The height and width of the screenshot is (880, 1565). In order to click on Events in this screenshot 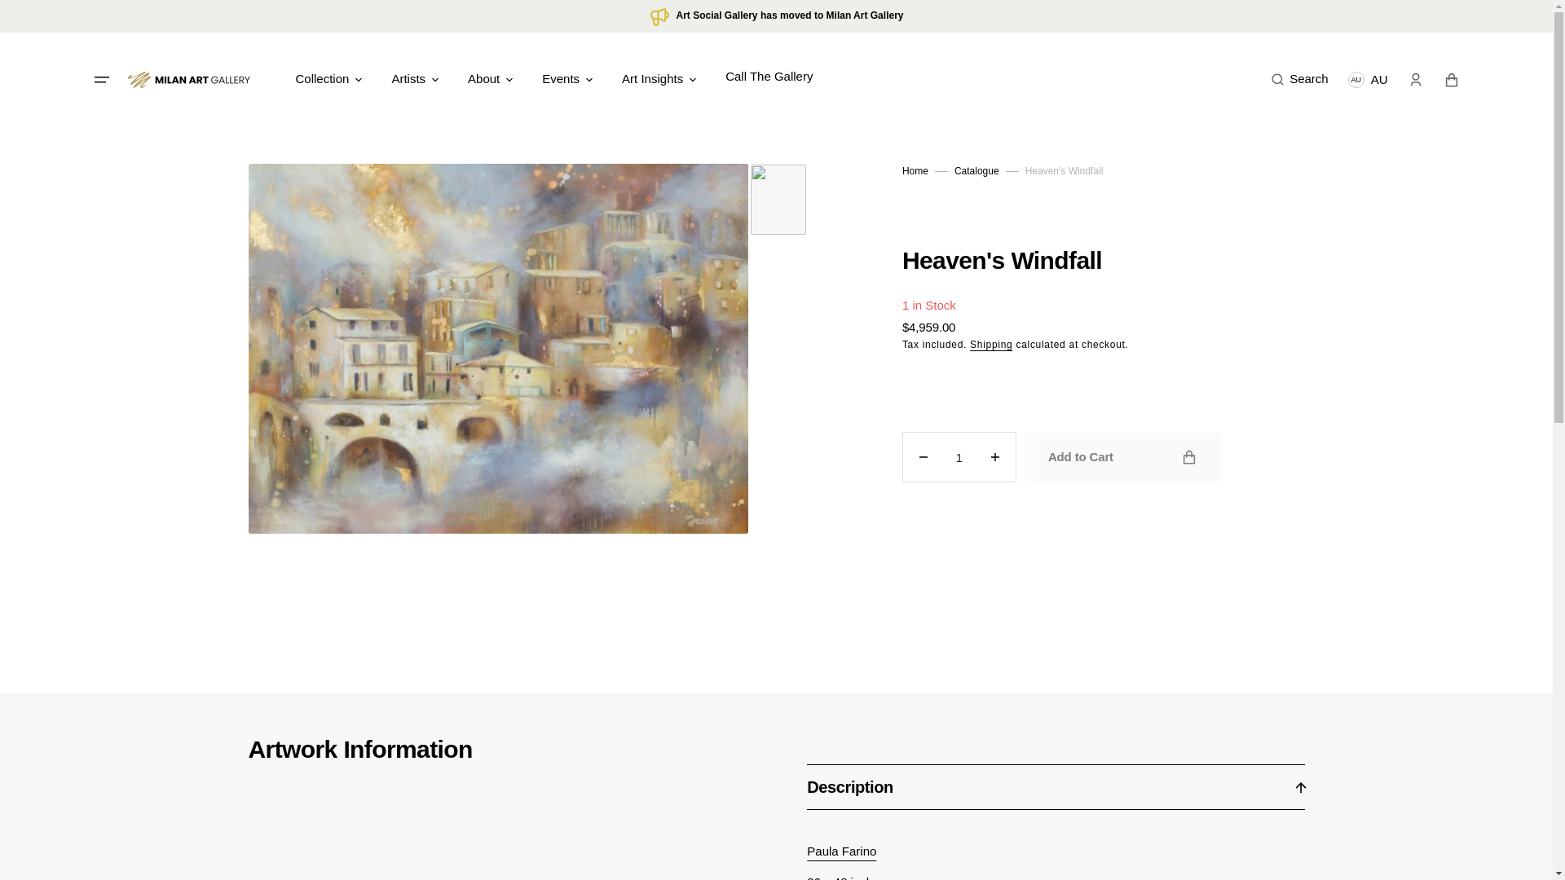, I will do `click(560, 80)`.